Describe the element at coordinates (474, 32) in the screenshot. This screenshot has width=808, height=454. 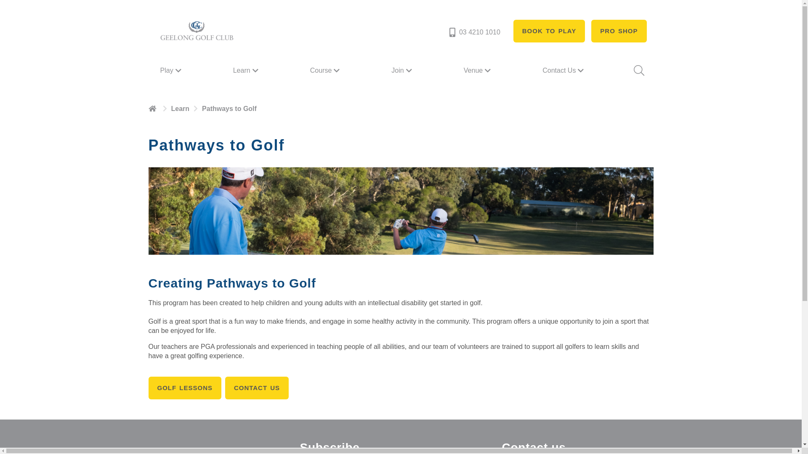
I see `03 4210 1010` at that location.